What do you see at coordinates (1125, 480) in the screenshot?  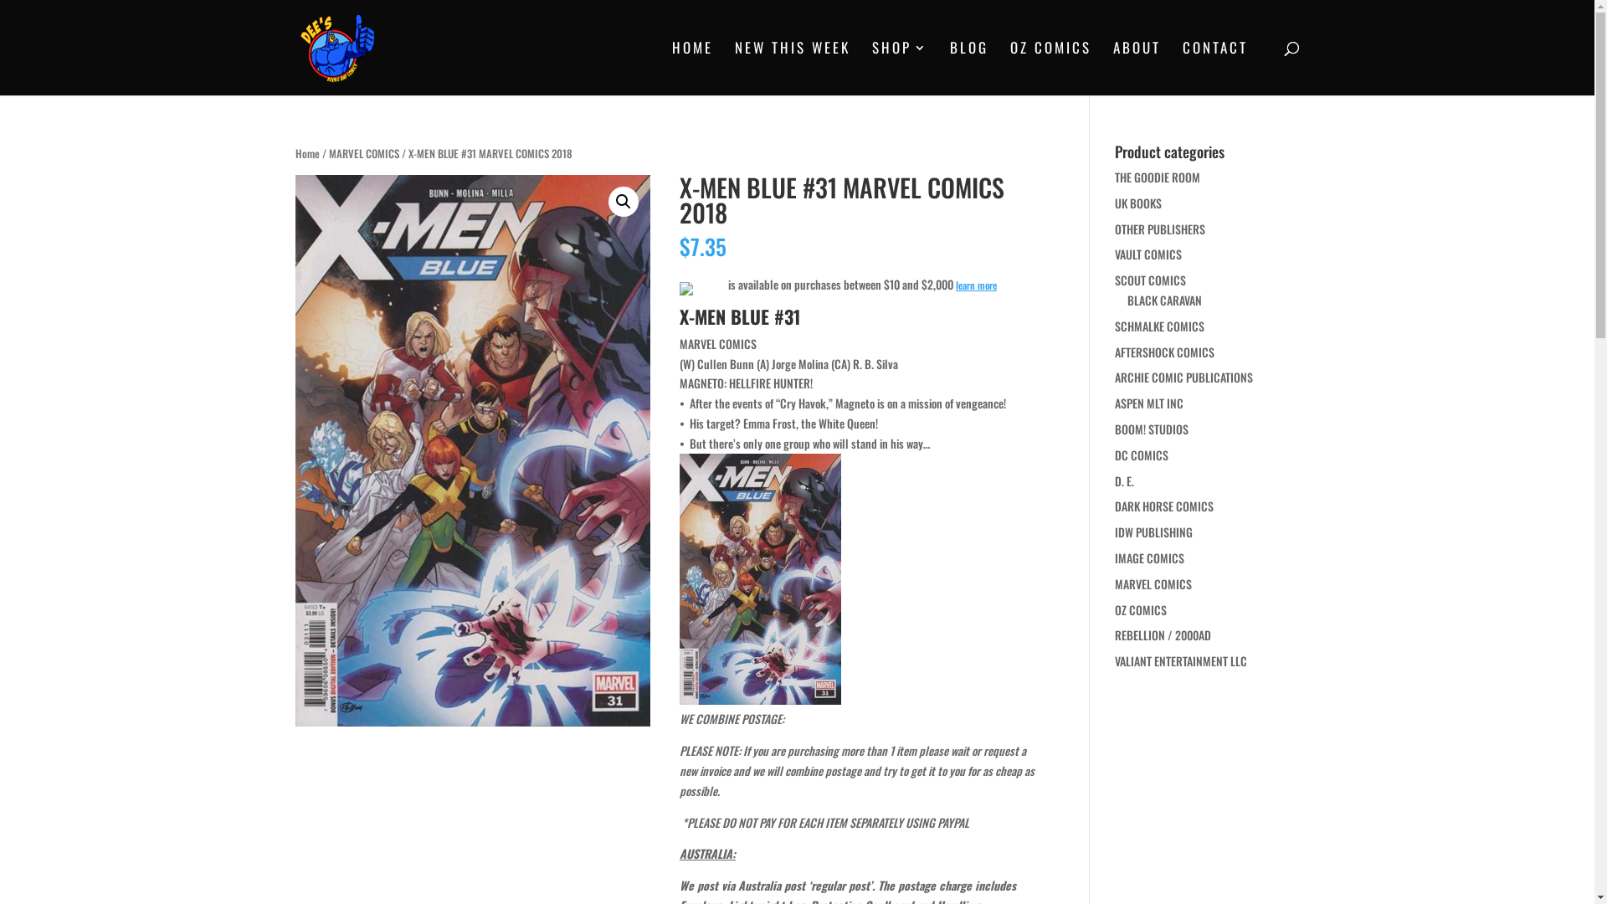 I see `D. E.` at bounding box center [1125, 480].